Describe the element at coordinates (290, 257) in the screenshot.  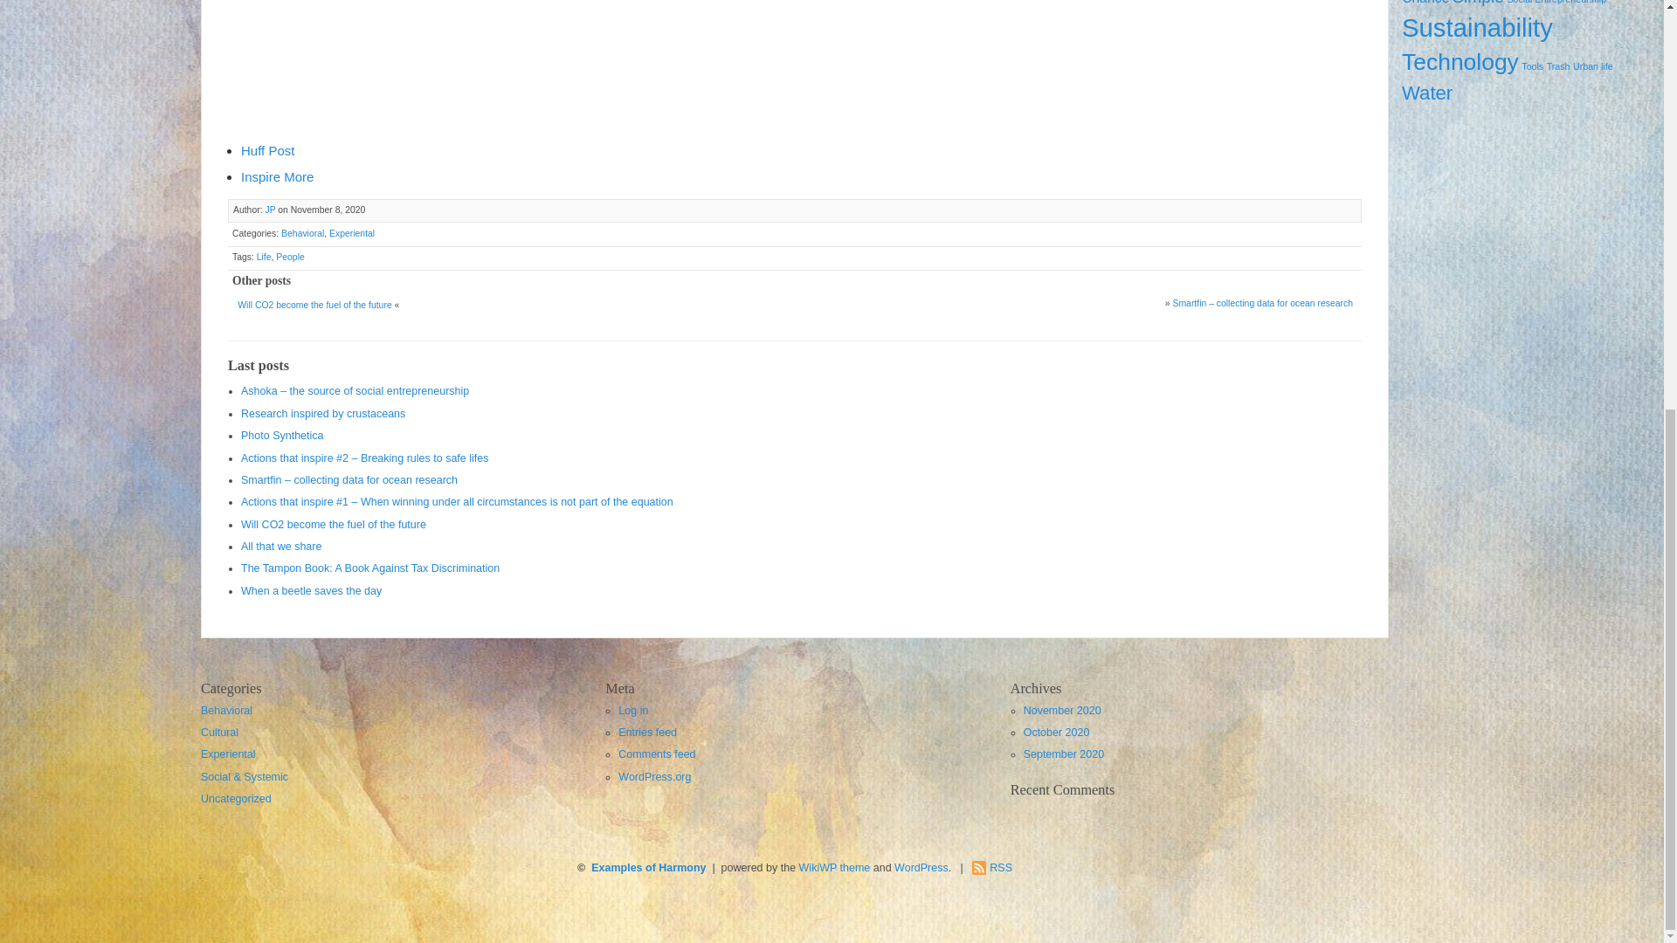
I see `People` at that location.